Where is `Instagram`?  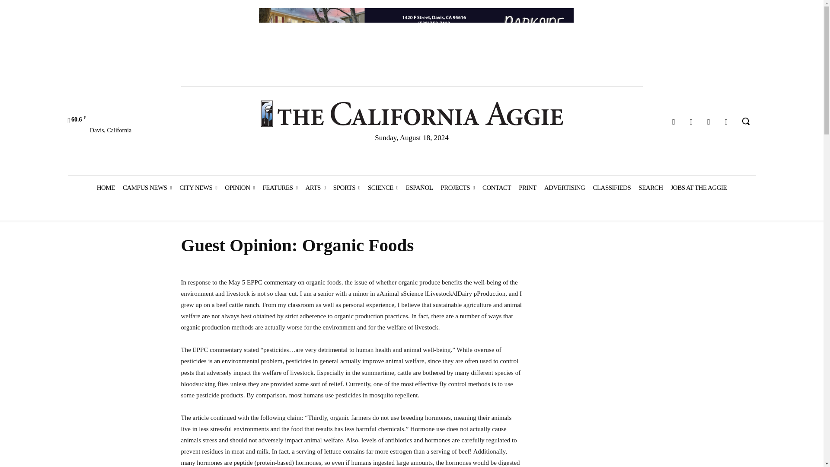
Instagram is located at coordinates (691, 122).